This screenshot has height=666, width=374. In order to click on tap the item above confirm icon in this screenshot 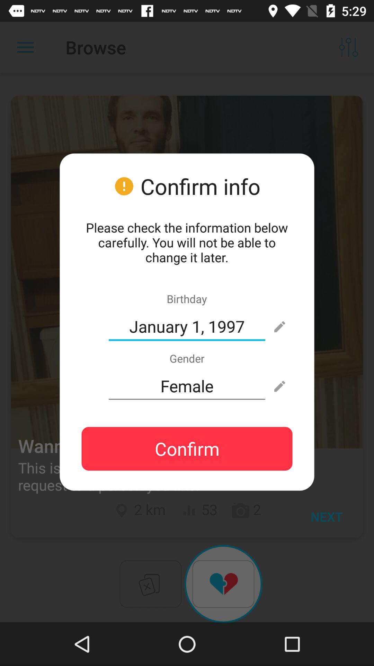, I will do `click(187, 386)`.